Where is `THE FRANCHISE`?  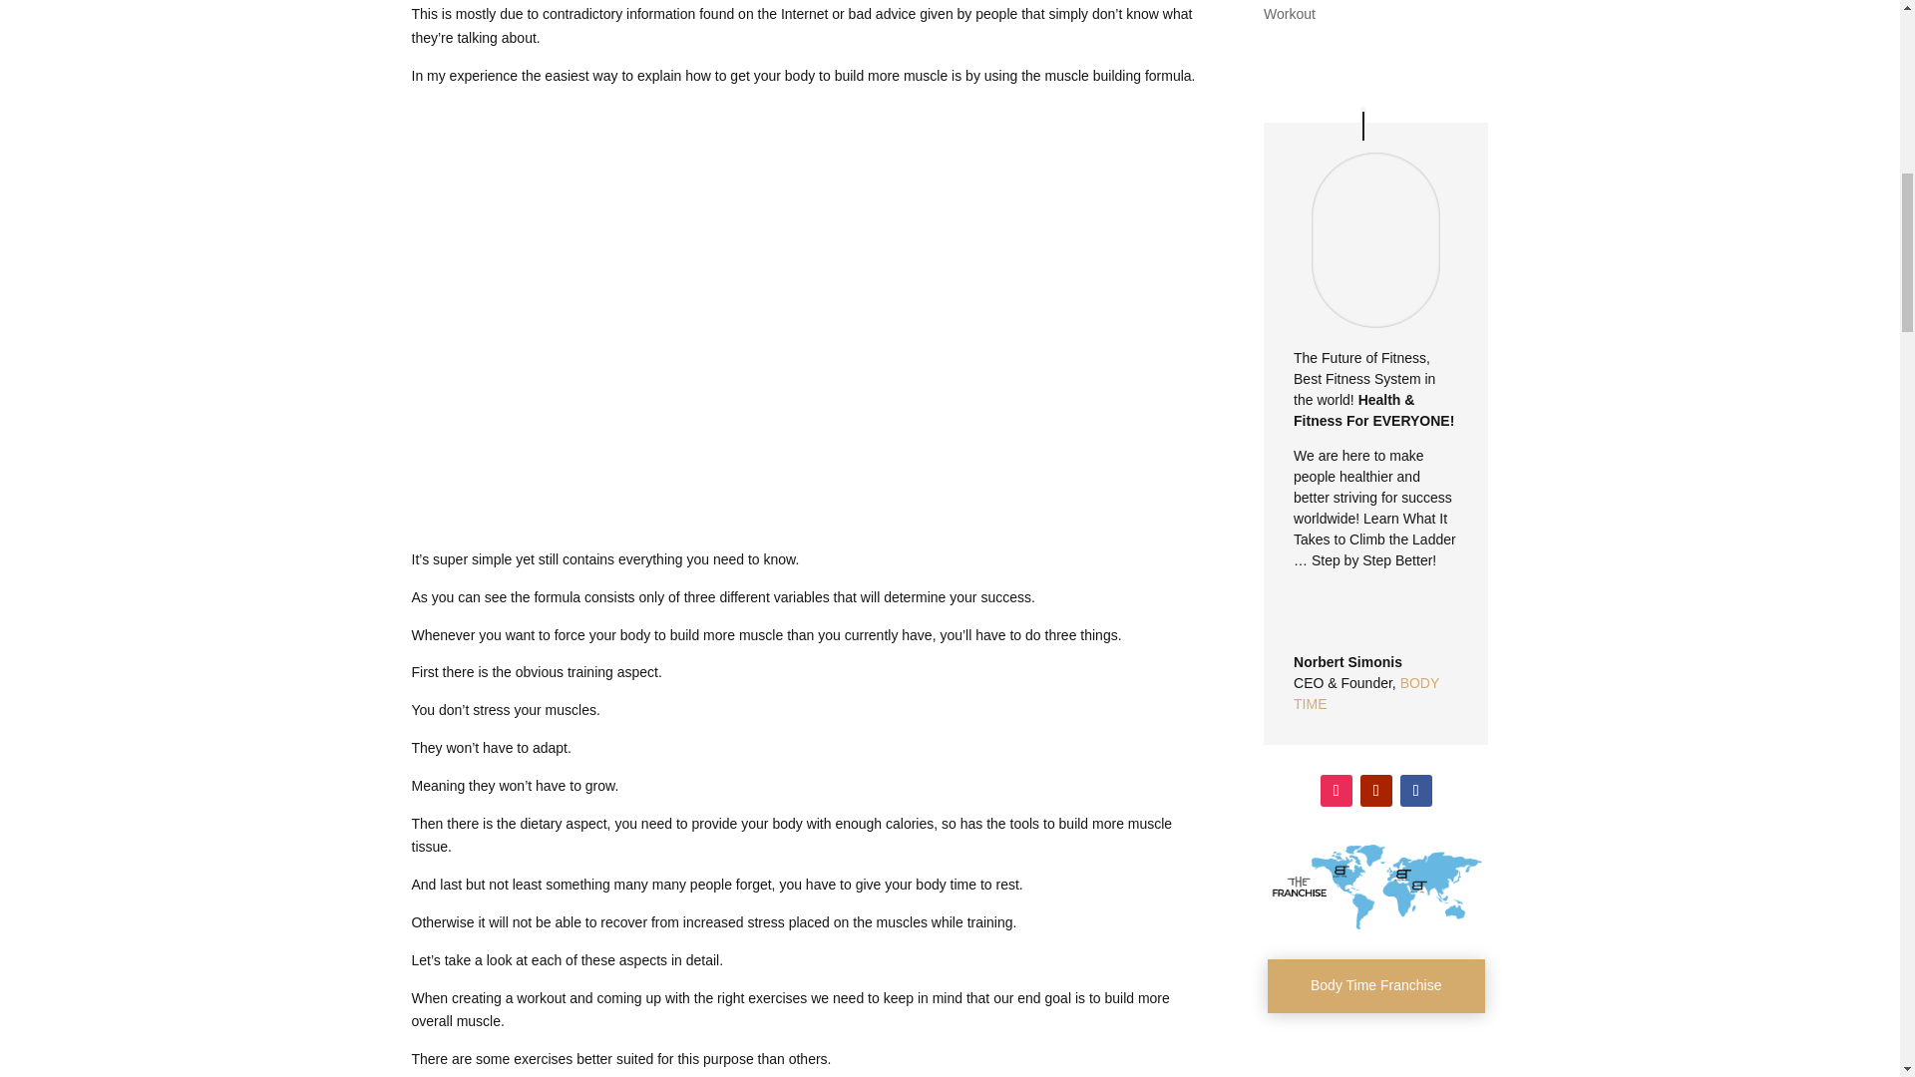 THE FRANCHISE is located at coordinates (1375, 888).